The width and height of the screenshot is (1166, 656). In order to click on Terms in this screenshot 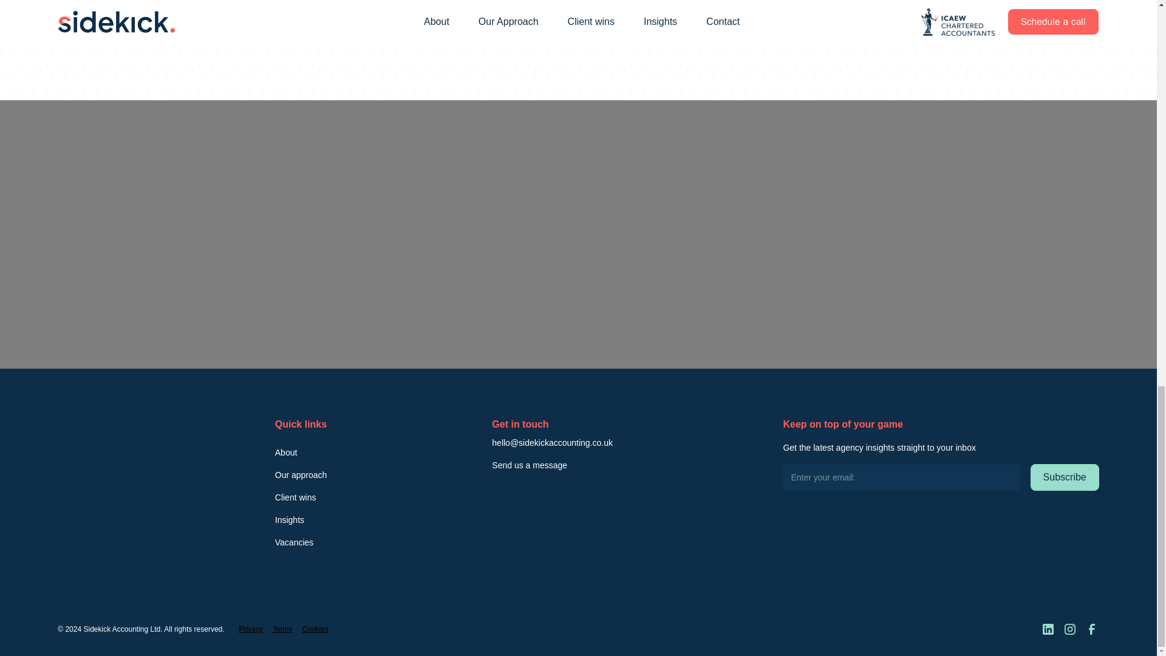, I will do `click(282, 629)`.